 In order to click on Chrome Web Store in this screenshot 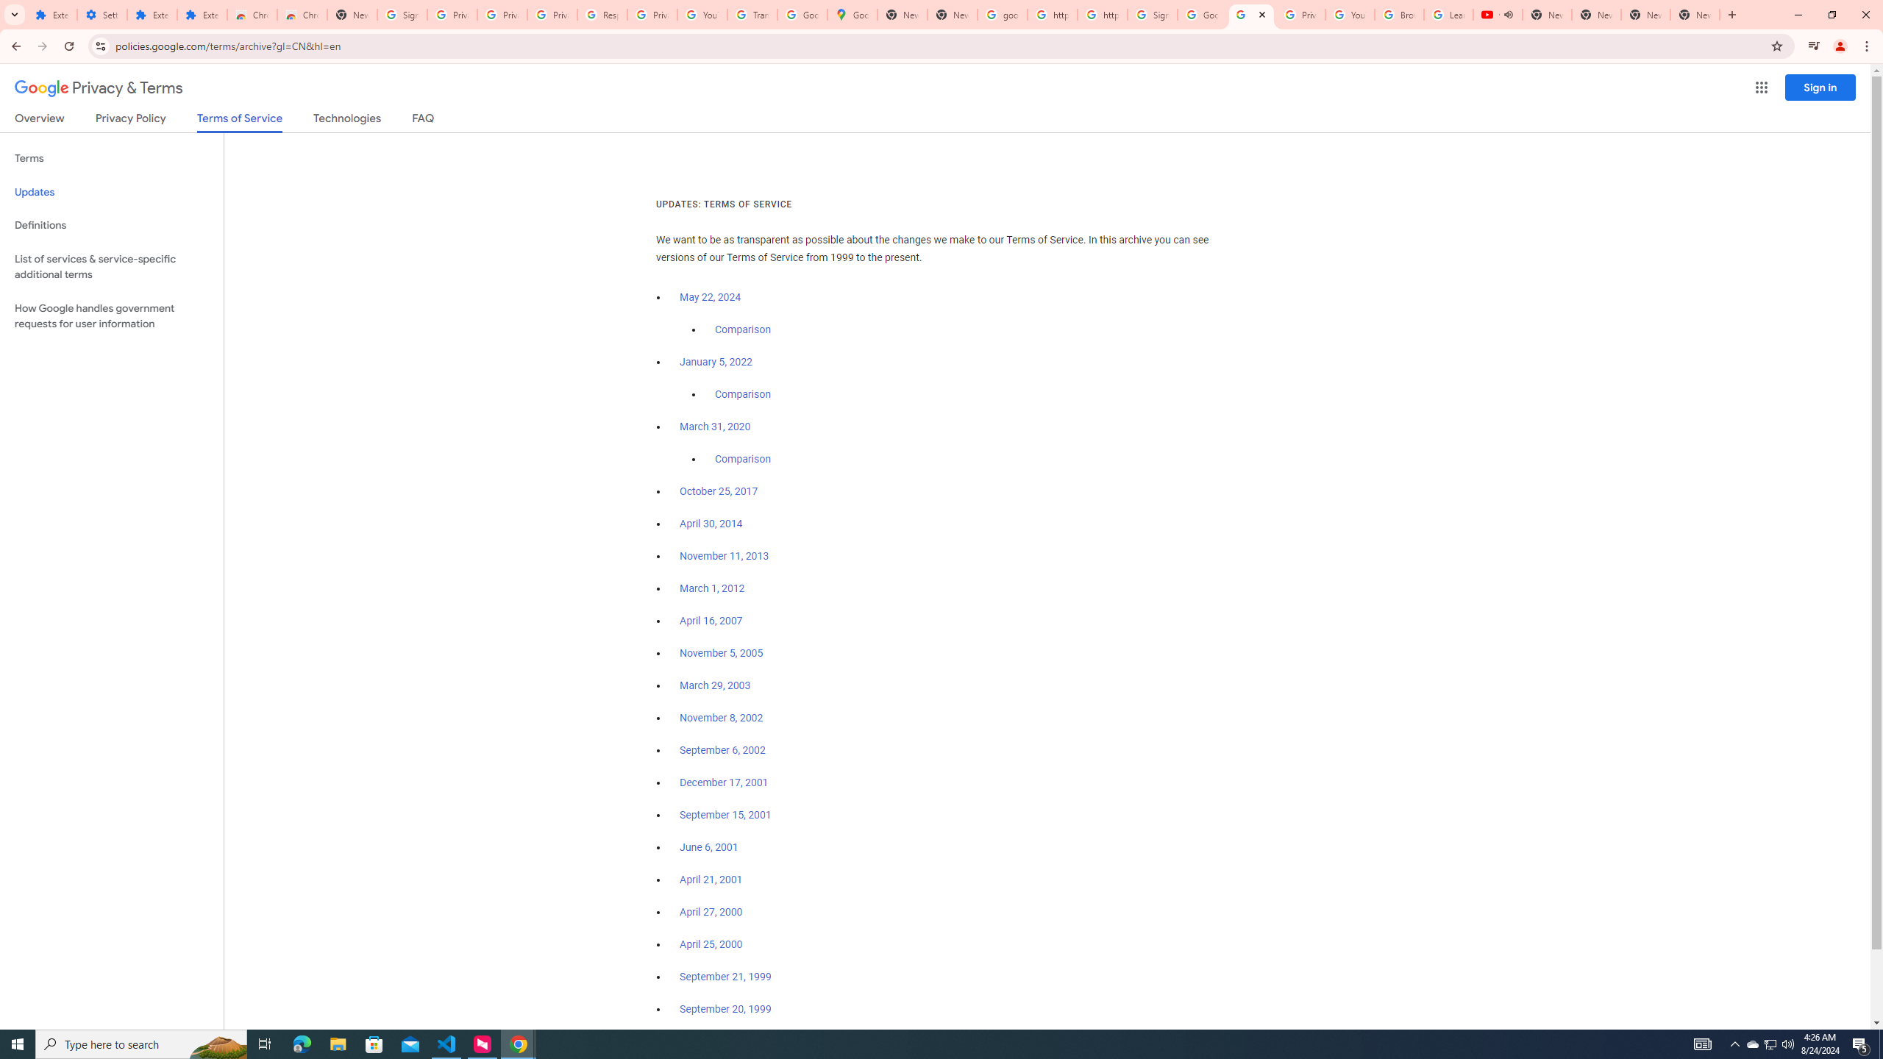, I will do `click(252, 15)`.